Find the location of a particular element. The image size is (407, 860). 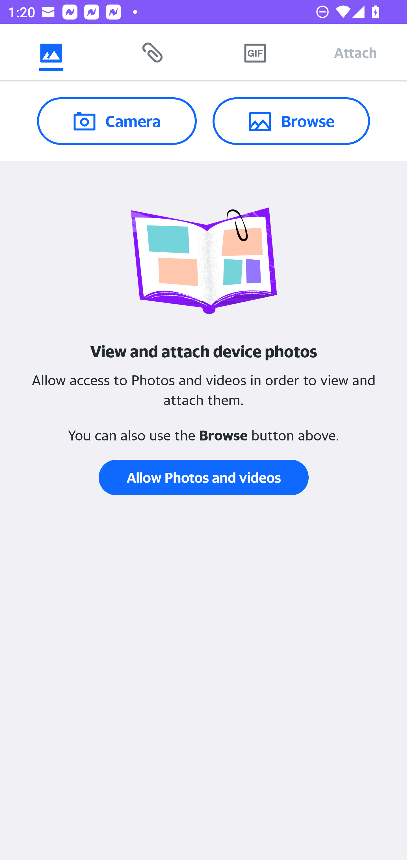

Attach is located at coordinates (356, 52).